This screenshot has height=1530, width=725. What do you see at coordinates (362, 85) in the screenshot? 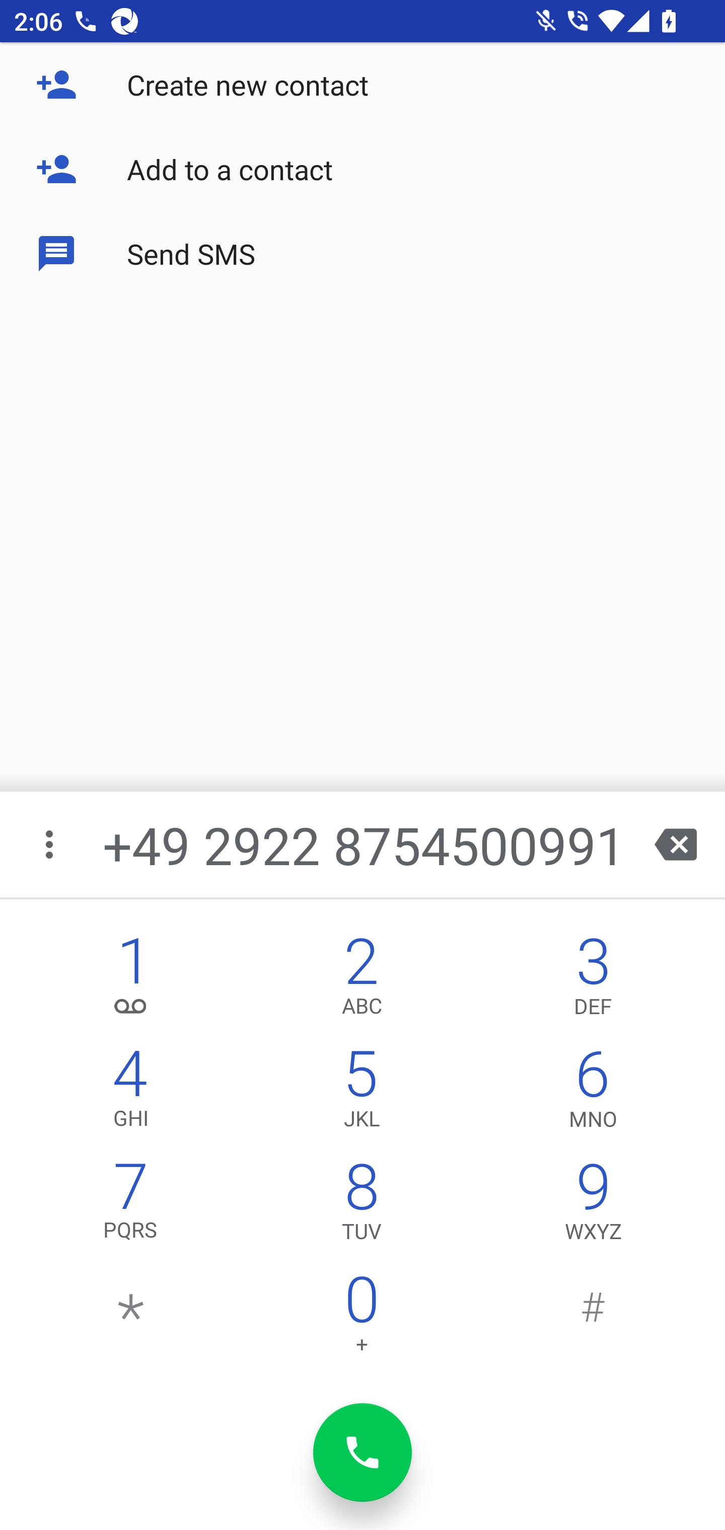
I see `Create new contact` at bounding box center [362, 85].